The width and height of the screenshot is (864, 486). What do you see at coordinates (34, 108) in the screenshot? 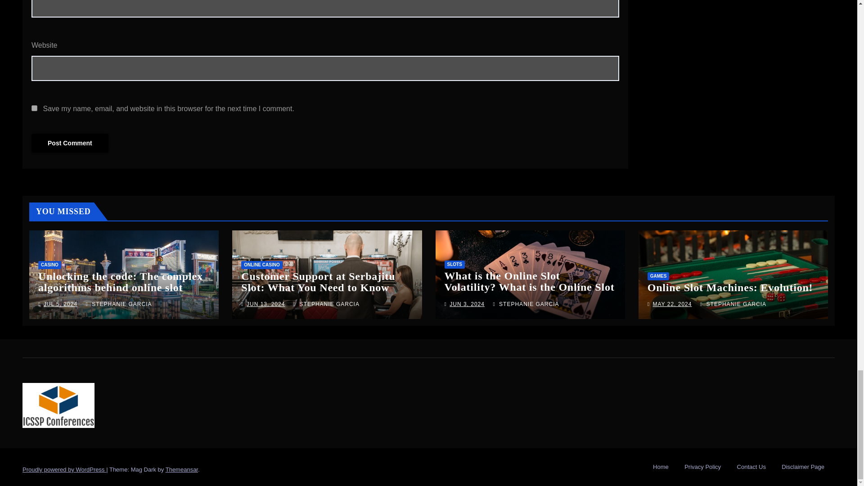
I see `yes` at bounding box center [34, 108].